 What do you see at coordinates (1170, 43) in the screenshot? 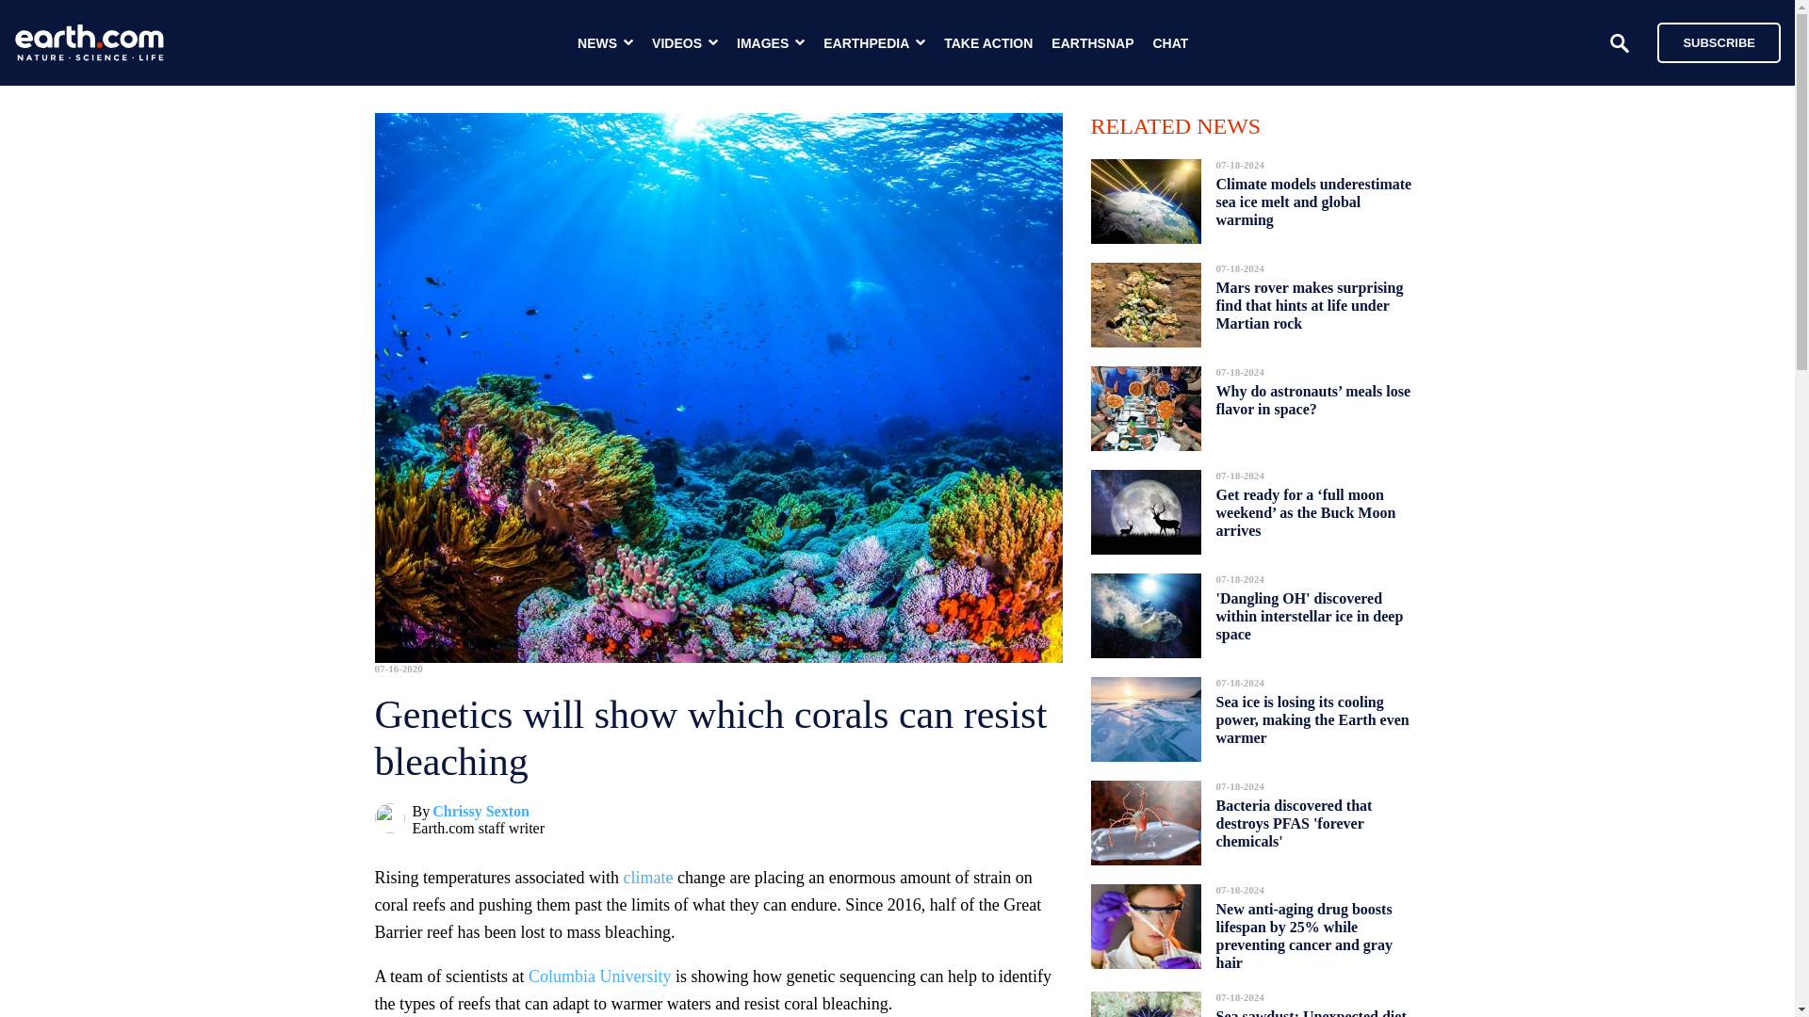
I see `CHAT` at bounding box center [1170, 43].